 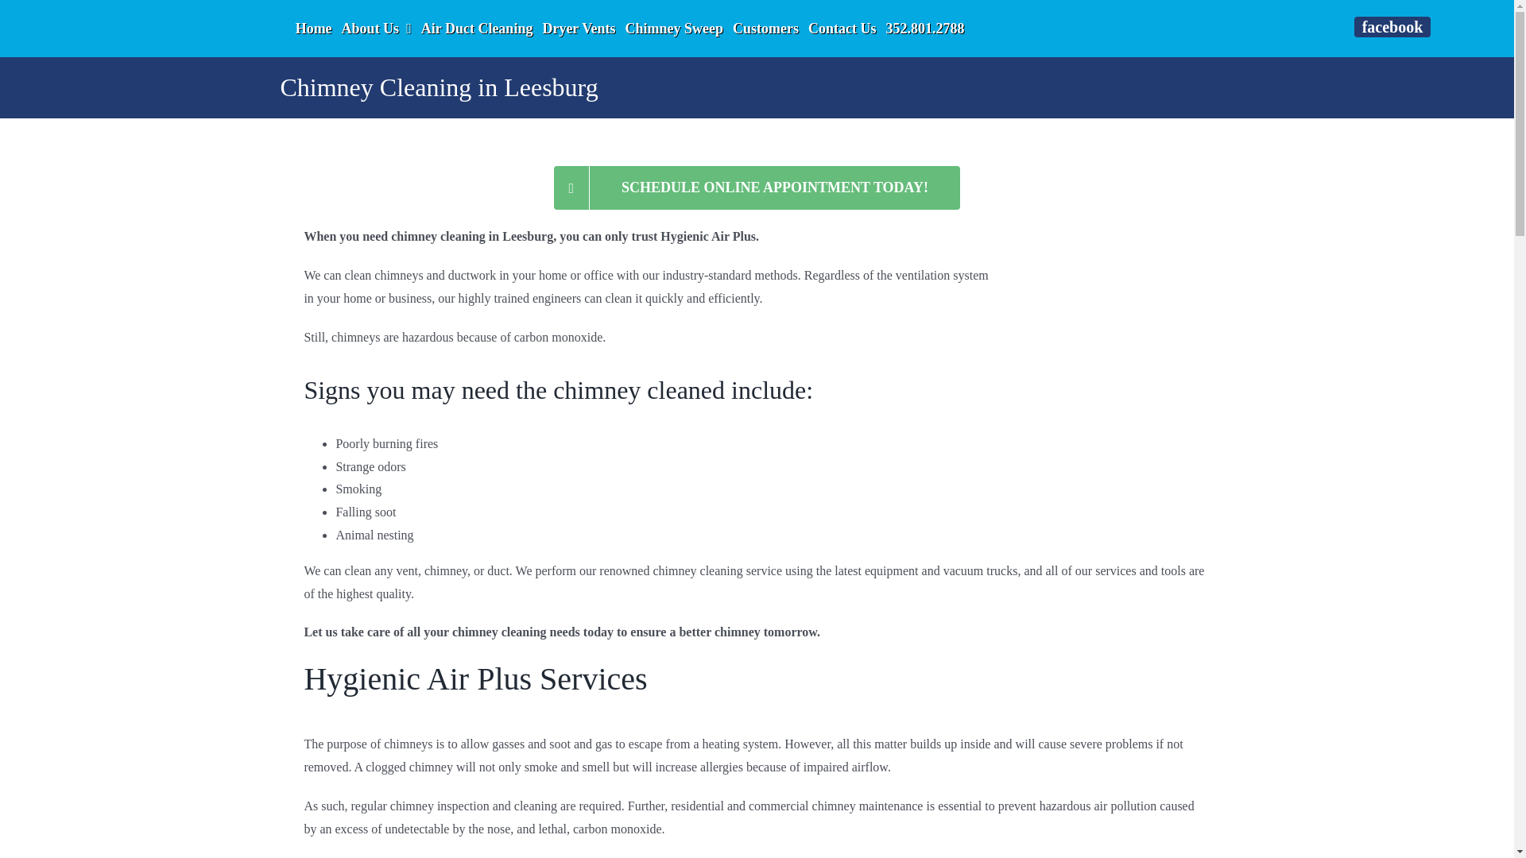 I want to click on Dryer Vents, so click(x=578, y=29).